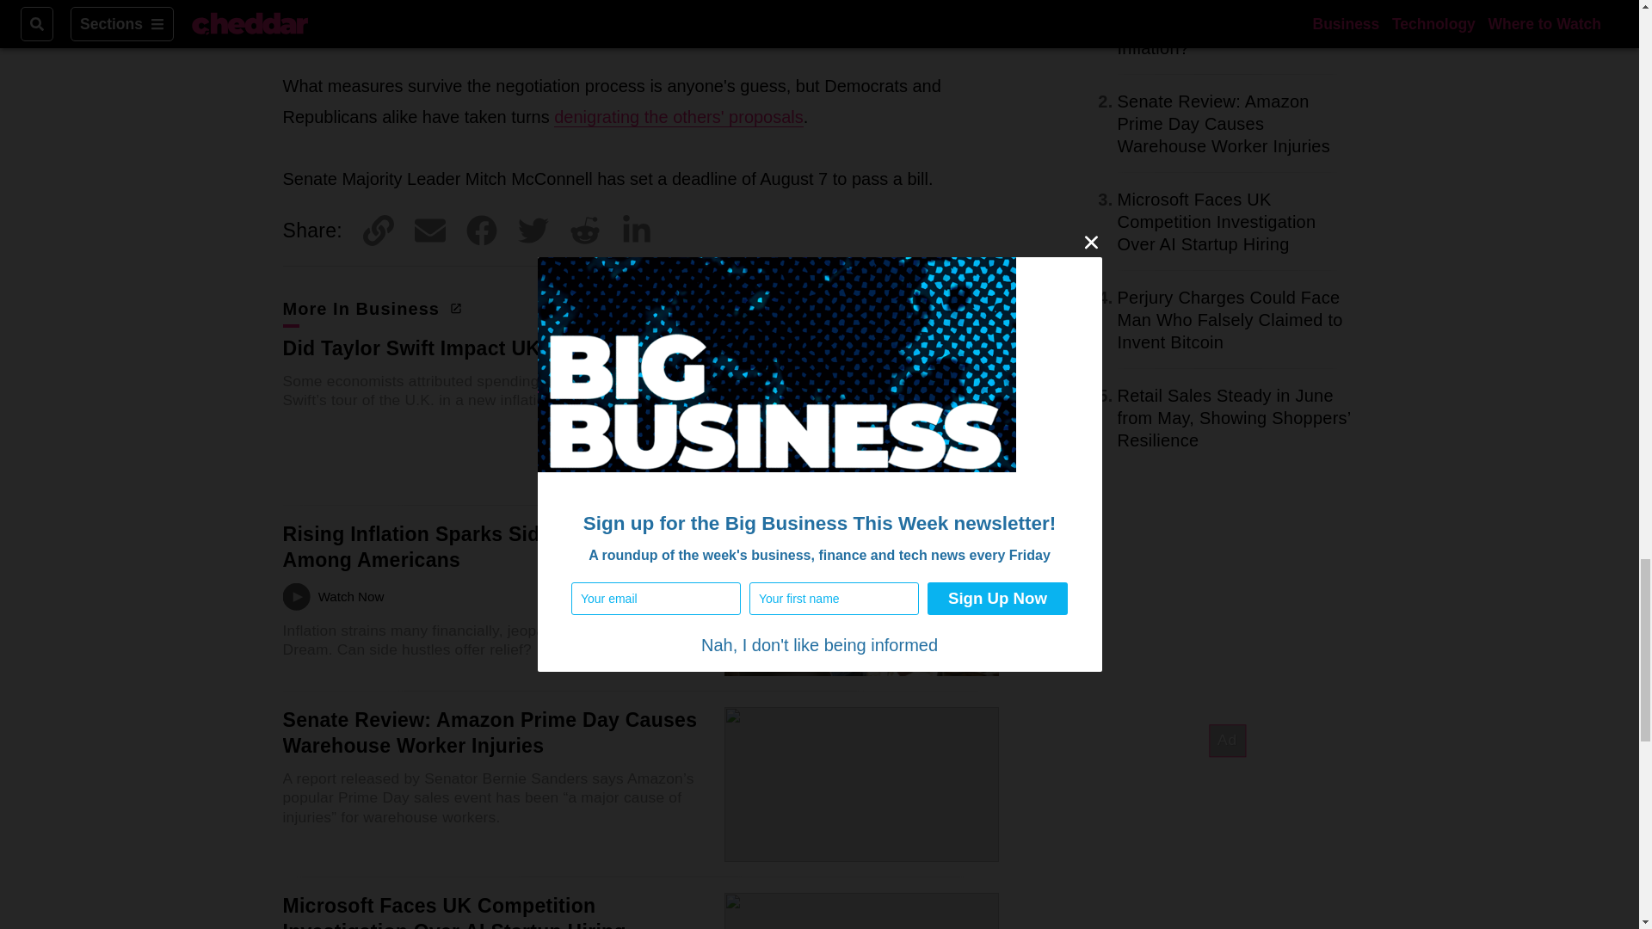  I want to click on Rising Inflation Sparks Side Hustle Surge Among Americans, so click(482, 547).